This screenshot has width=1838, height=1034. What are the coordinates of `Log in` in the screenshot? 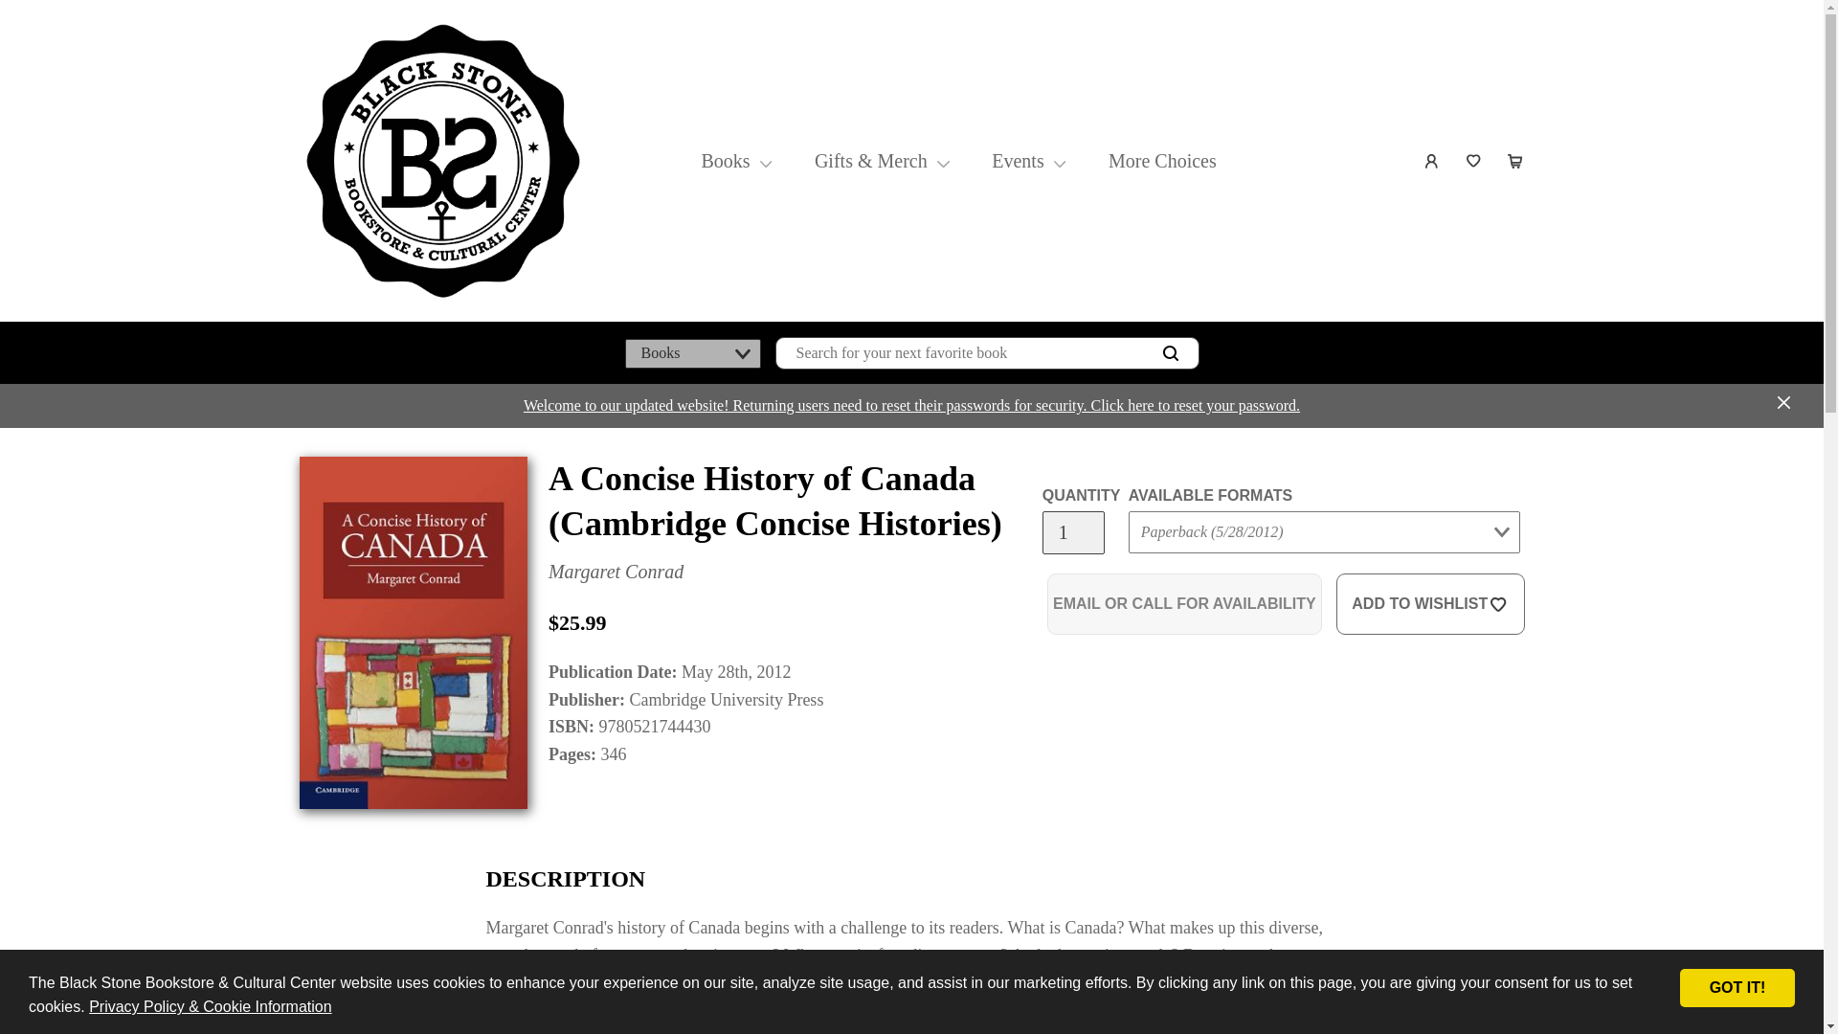 It's located at (1432, 161).